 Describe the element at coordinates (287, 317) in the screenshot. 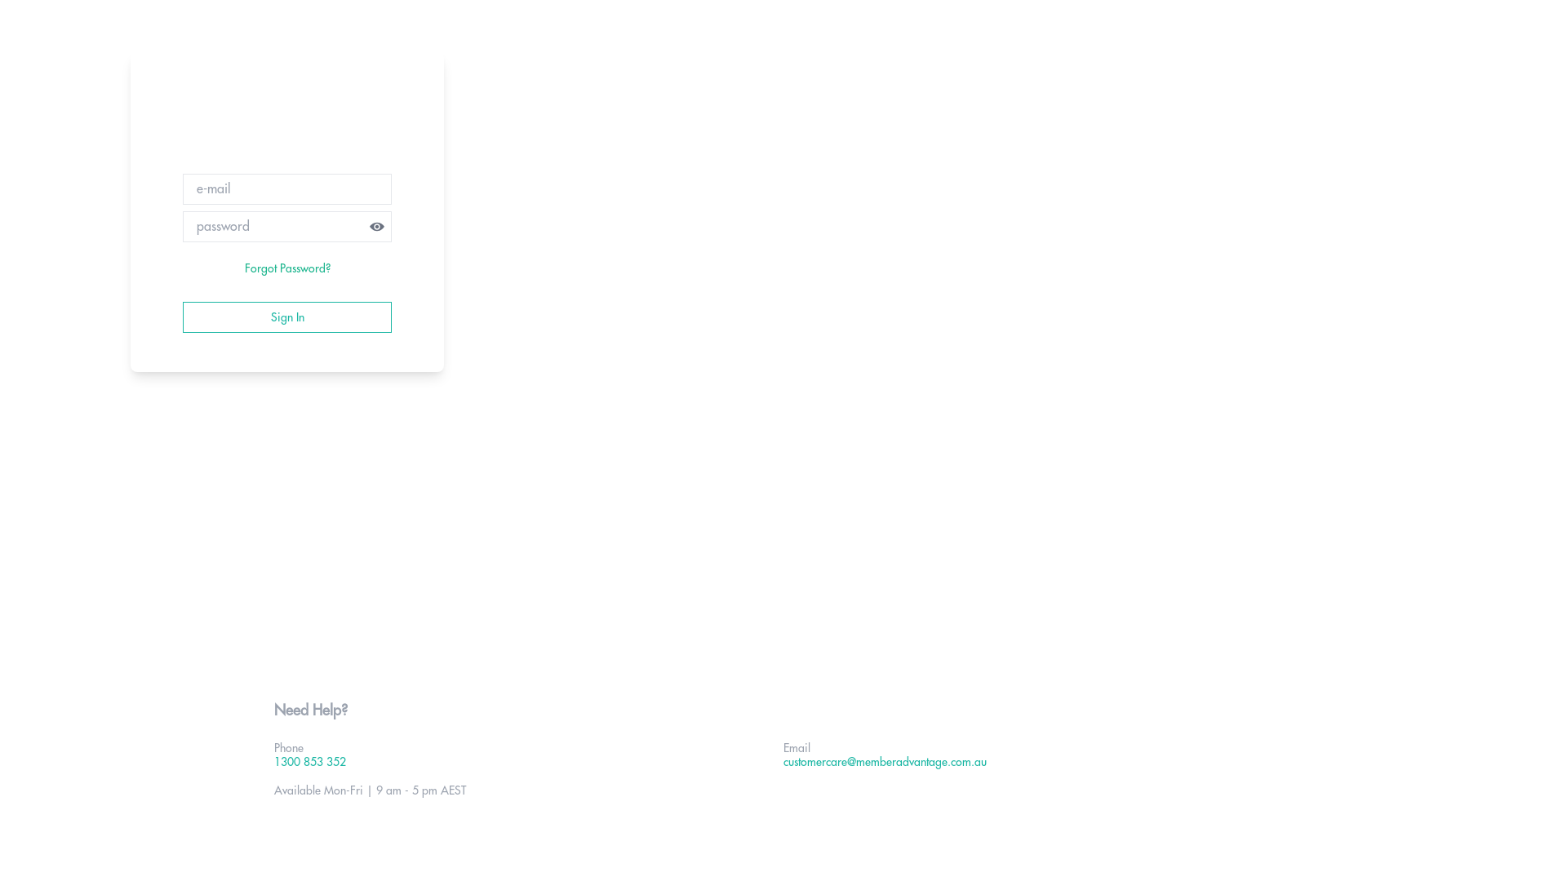

I see `Sign In` at that location.